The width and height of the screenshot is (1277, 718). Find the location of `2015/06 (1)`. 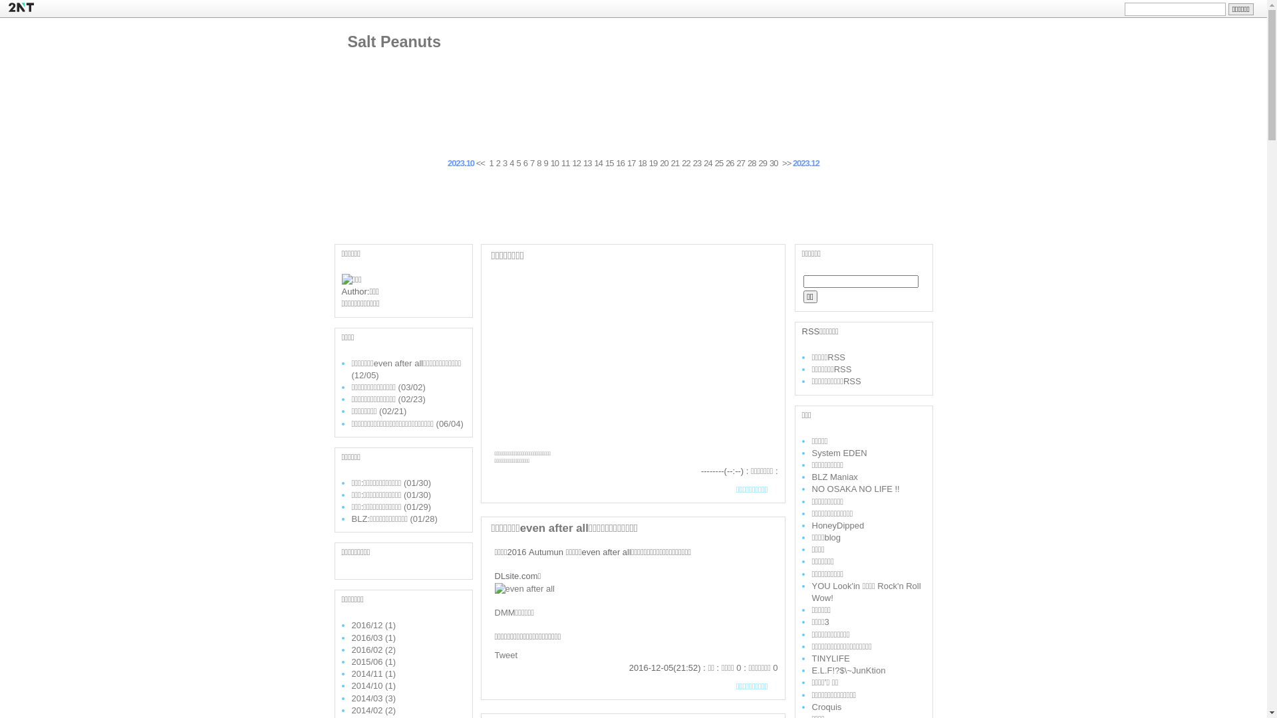

2015/06 (1) is located at coordinates (374, 662).